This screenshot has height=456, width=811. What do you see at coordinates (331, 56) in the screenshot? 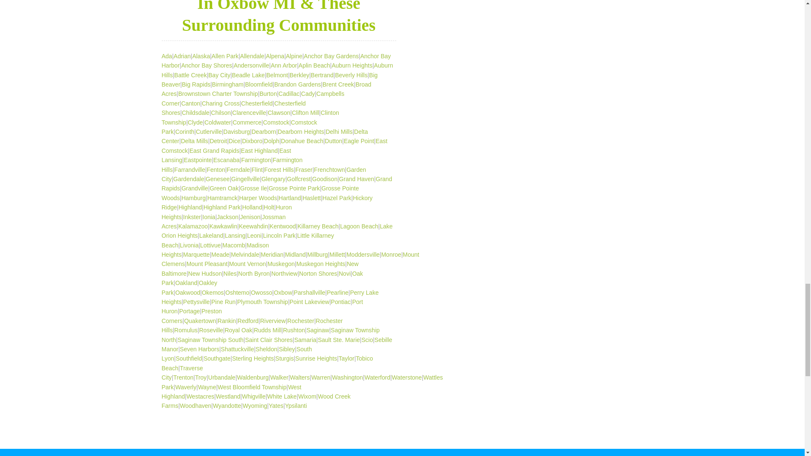
I see `Anchor Bay Gardens` at bounding box center [331, 56].